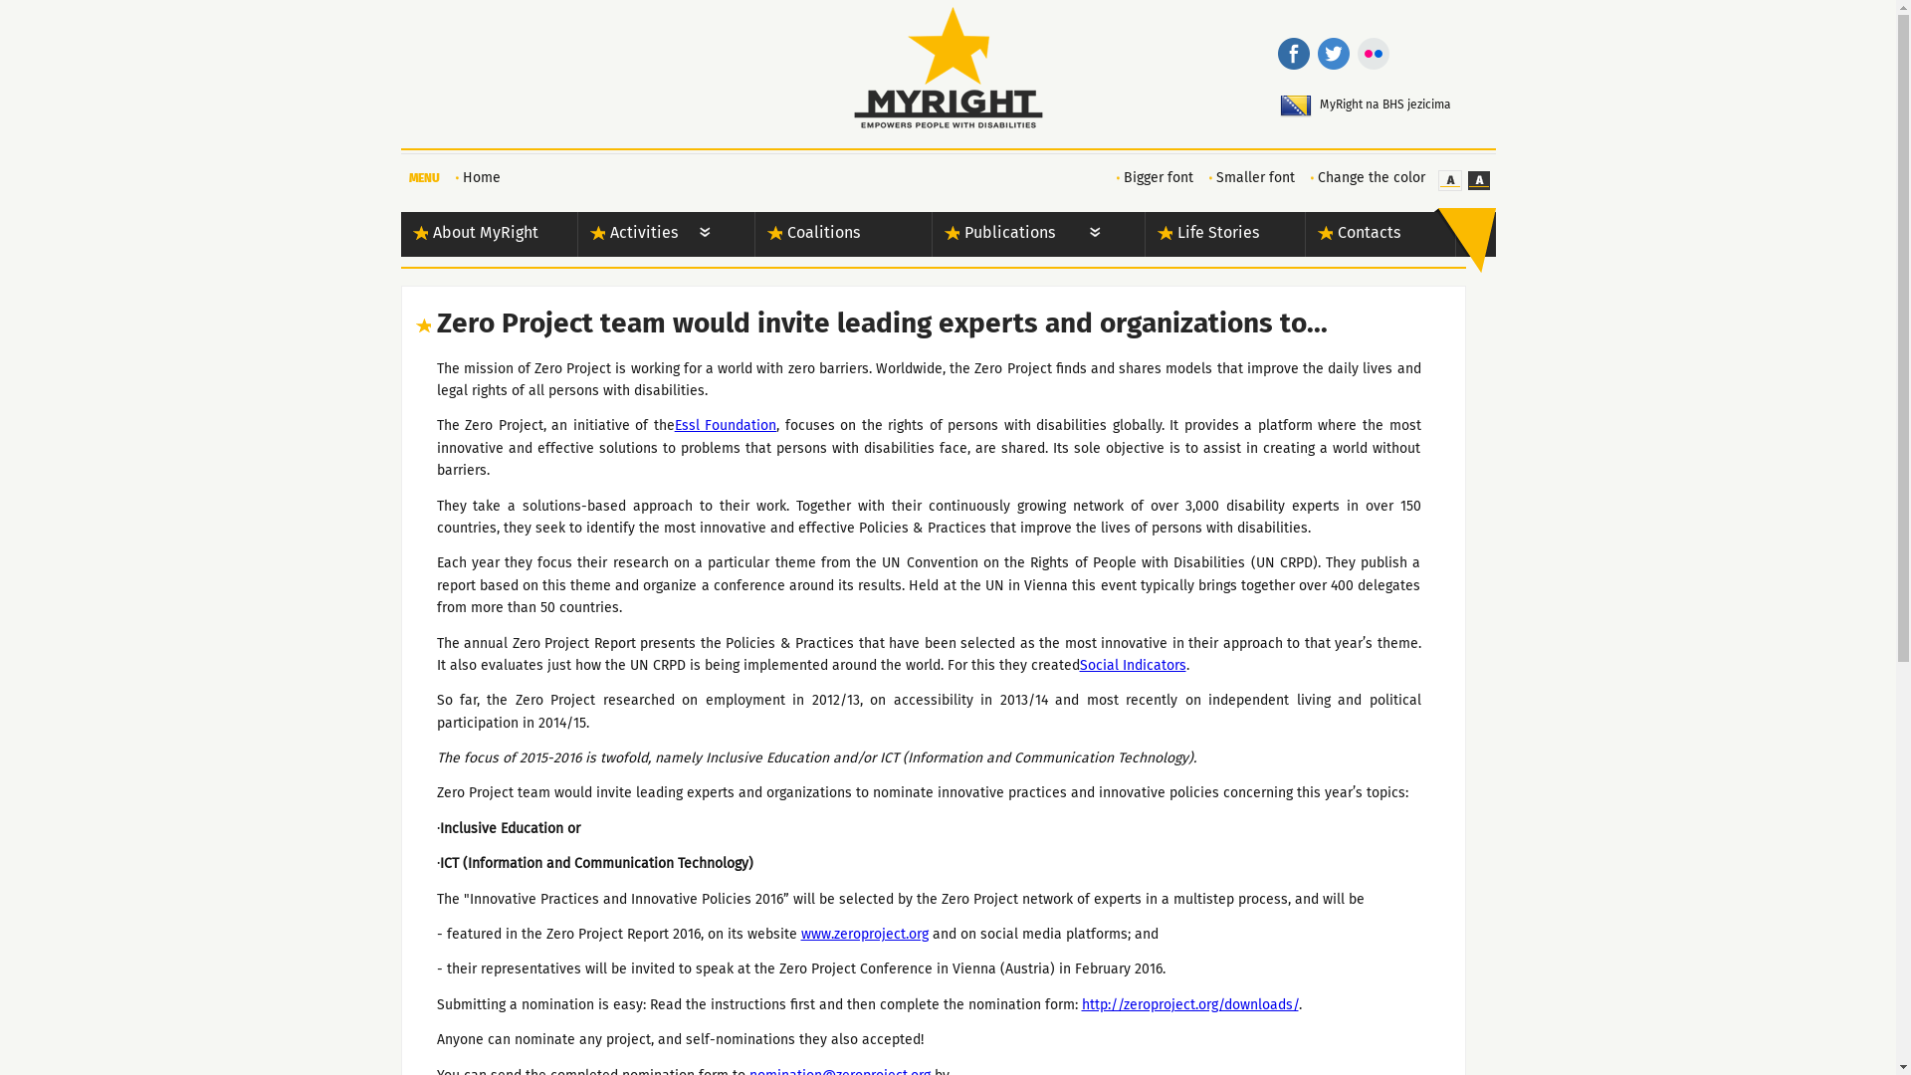 Image resolution: width=1911 pixels, height=1075 pixels. I want to click on Menu end, so click(1464, 241).